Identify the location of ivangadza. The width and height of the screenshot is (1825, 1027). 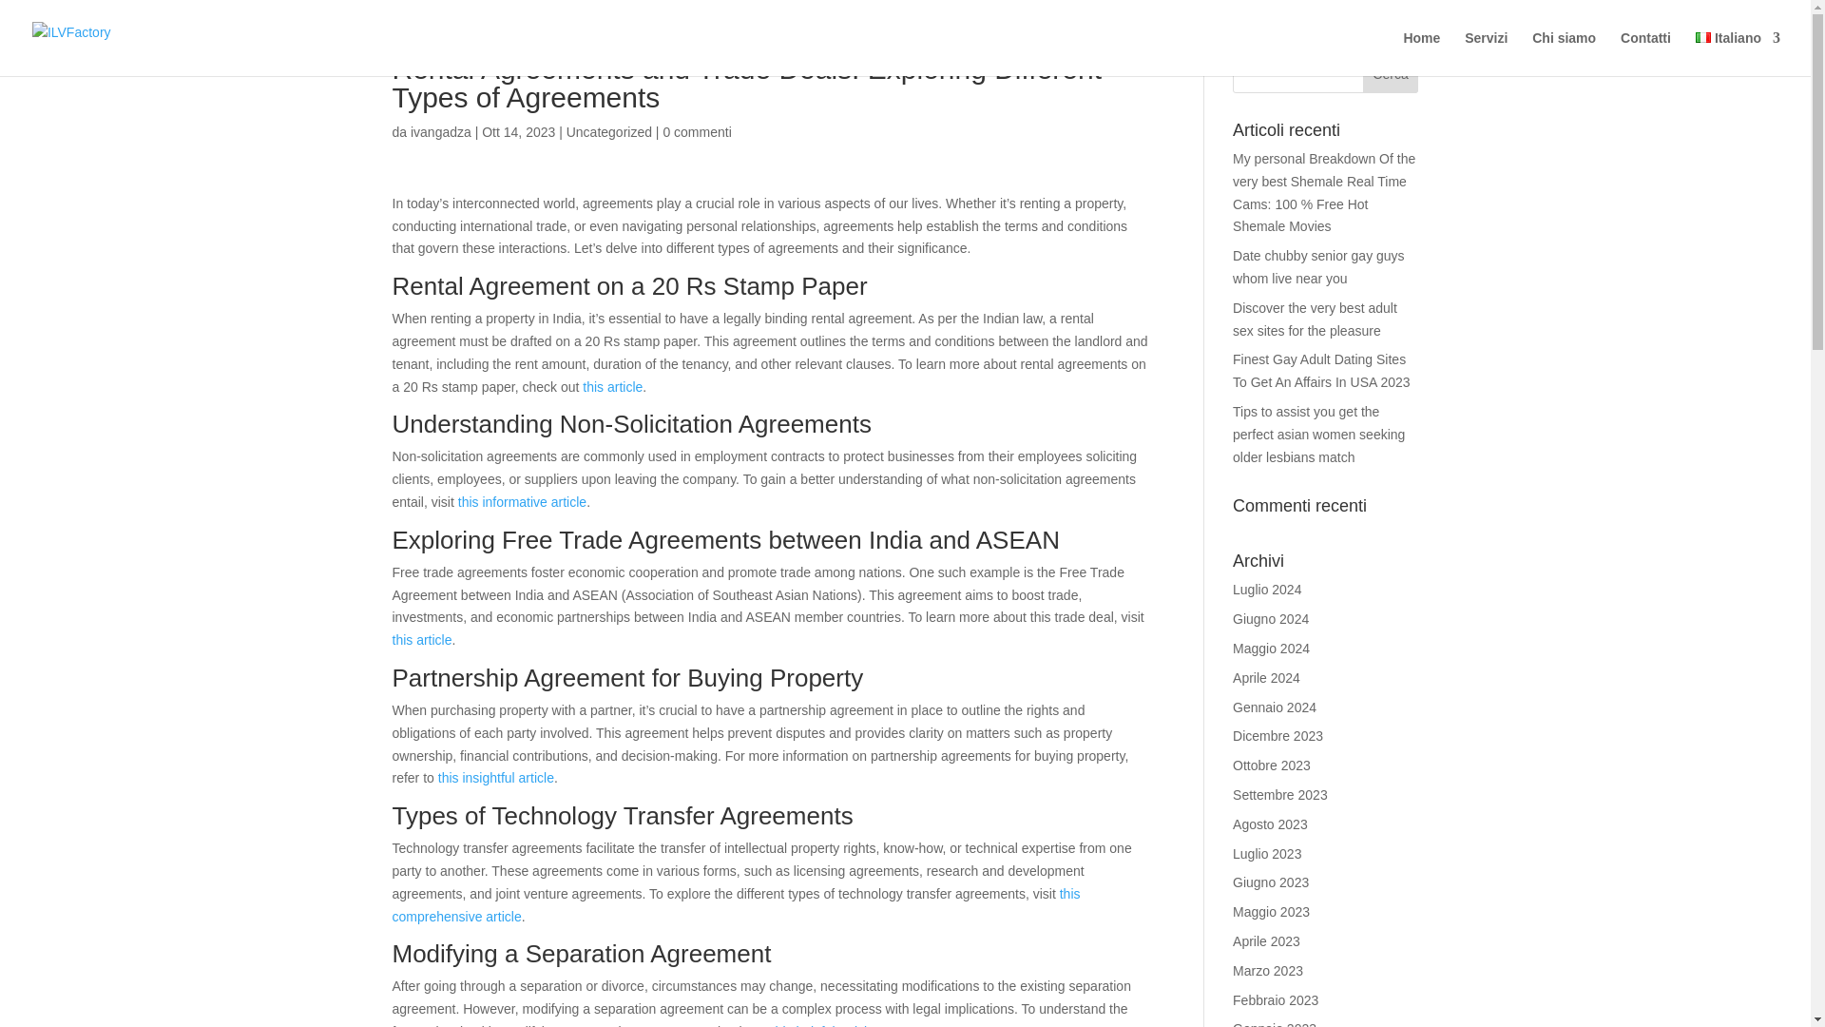
(441, 131).